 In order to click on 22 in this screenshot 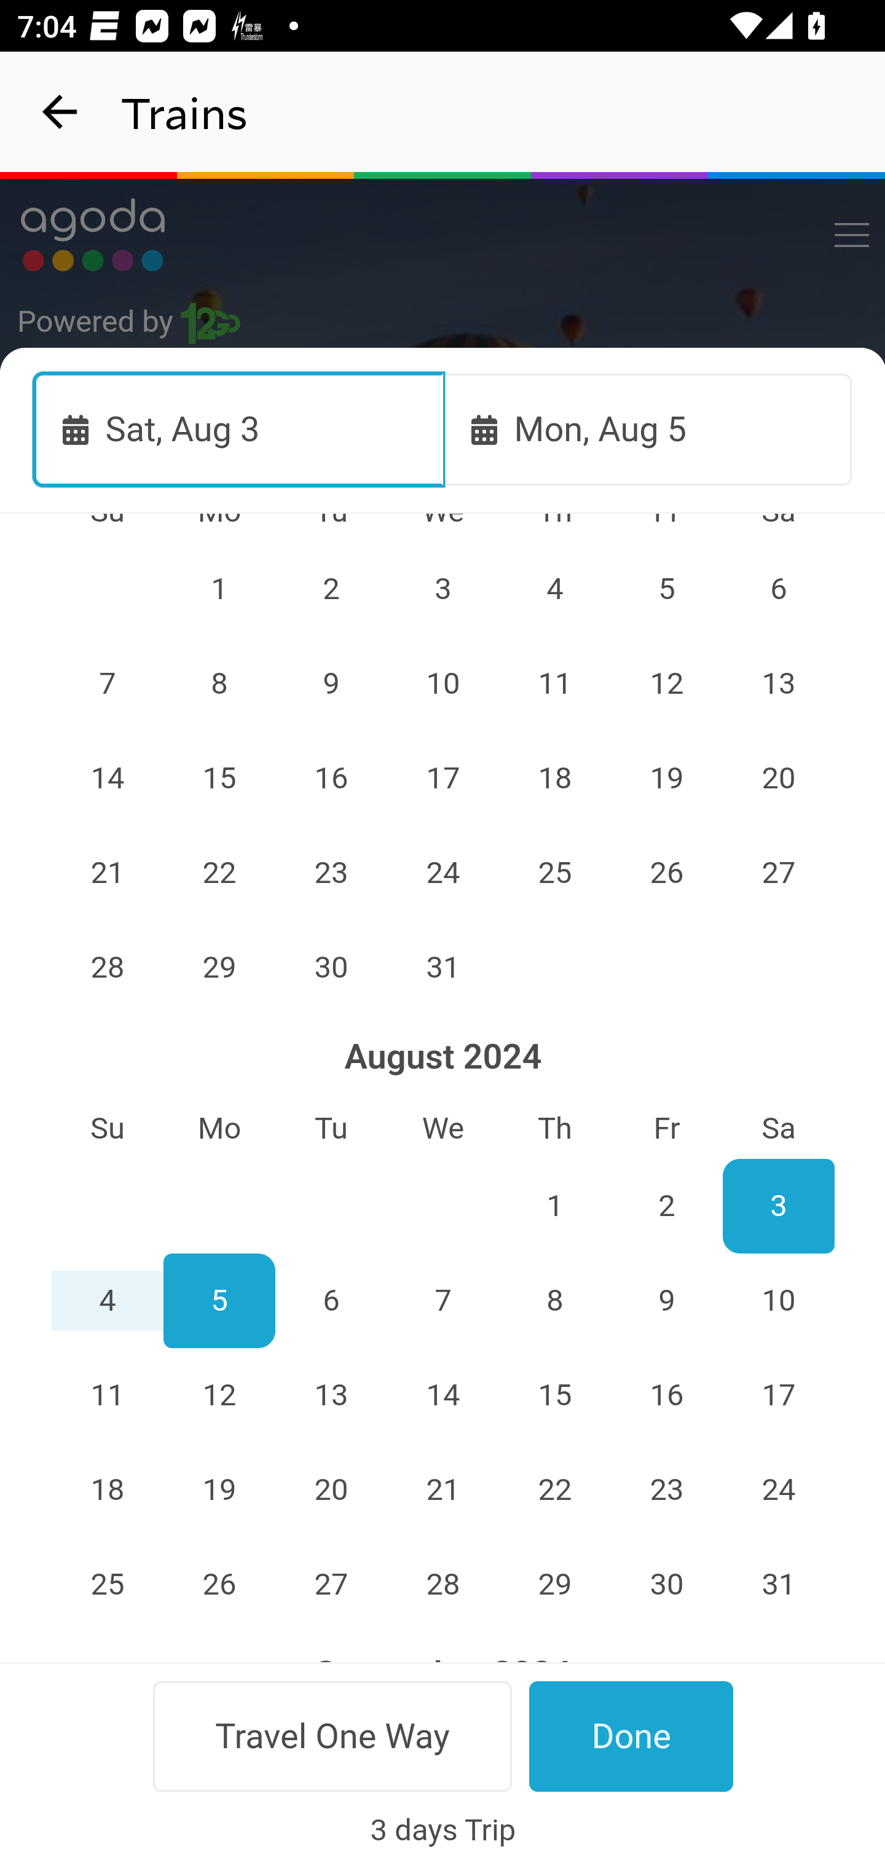, I will do `click(219, 872)`.